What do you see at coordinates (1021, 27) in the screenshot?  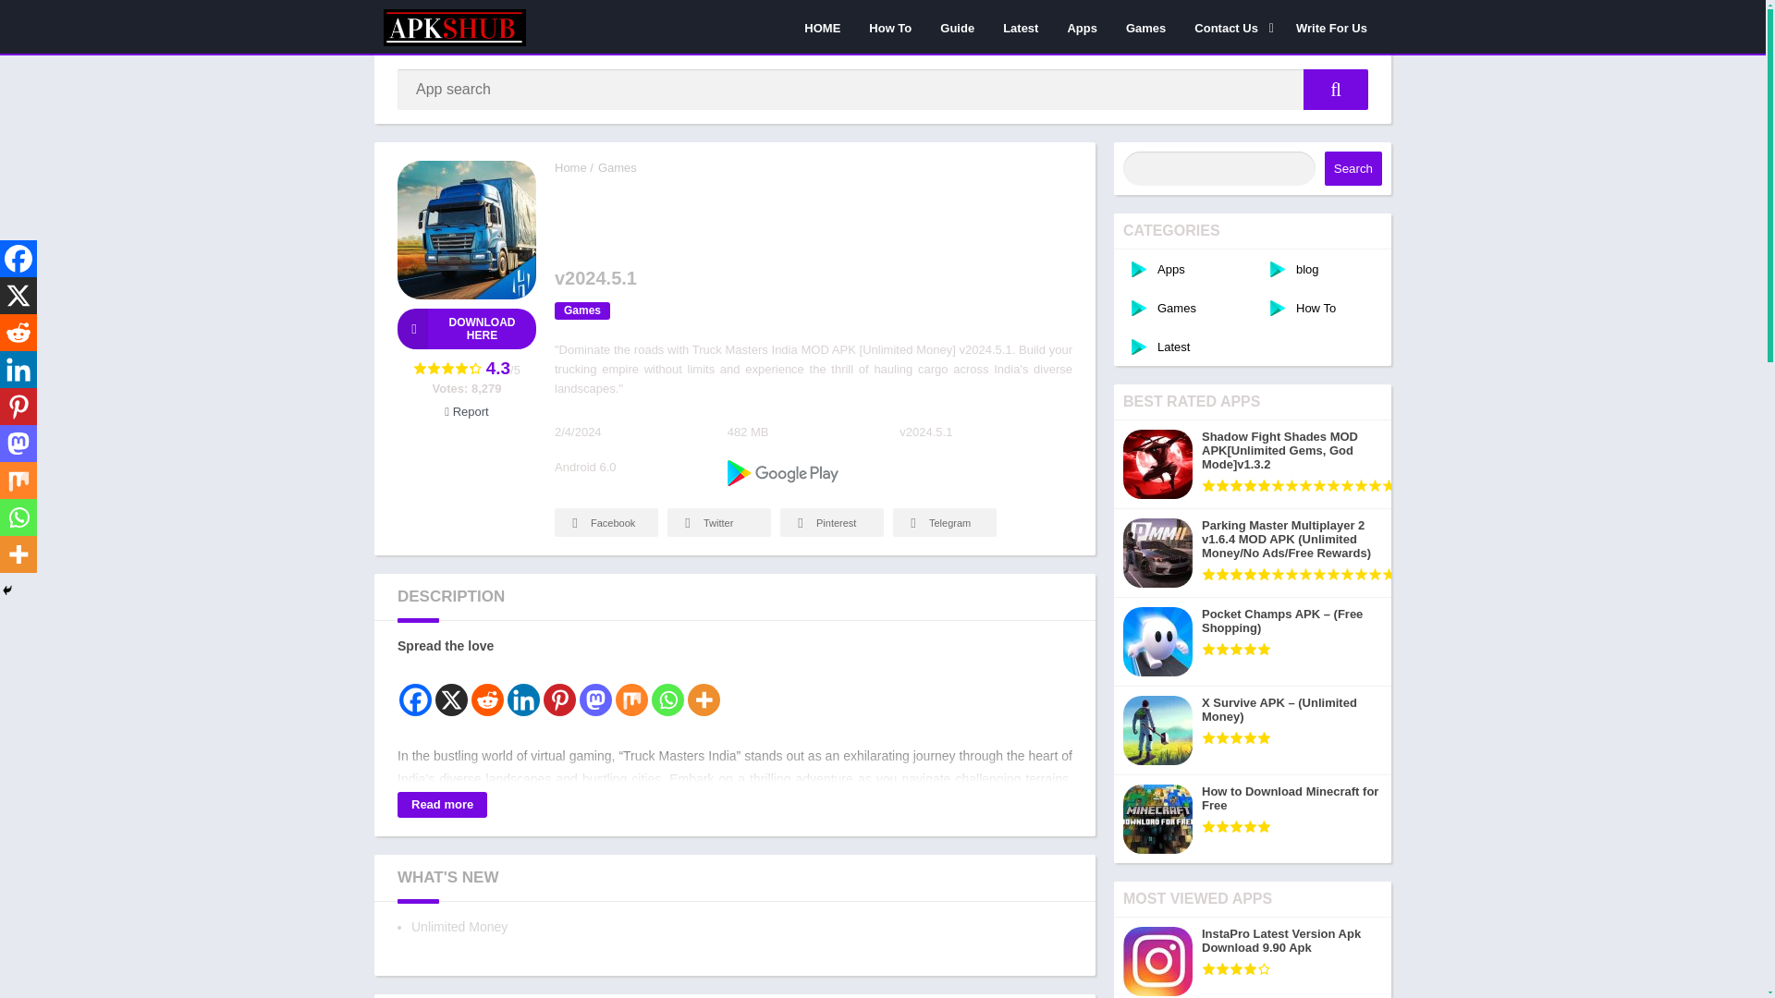 I see `Latest` at bounding box center [1021, 27].